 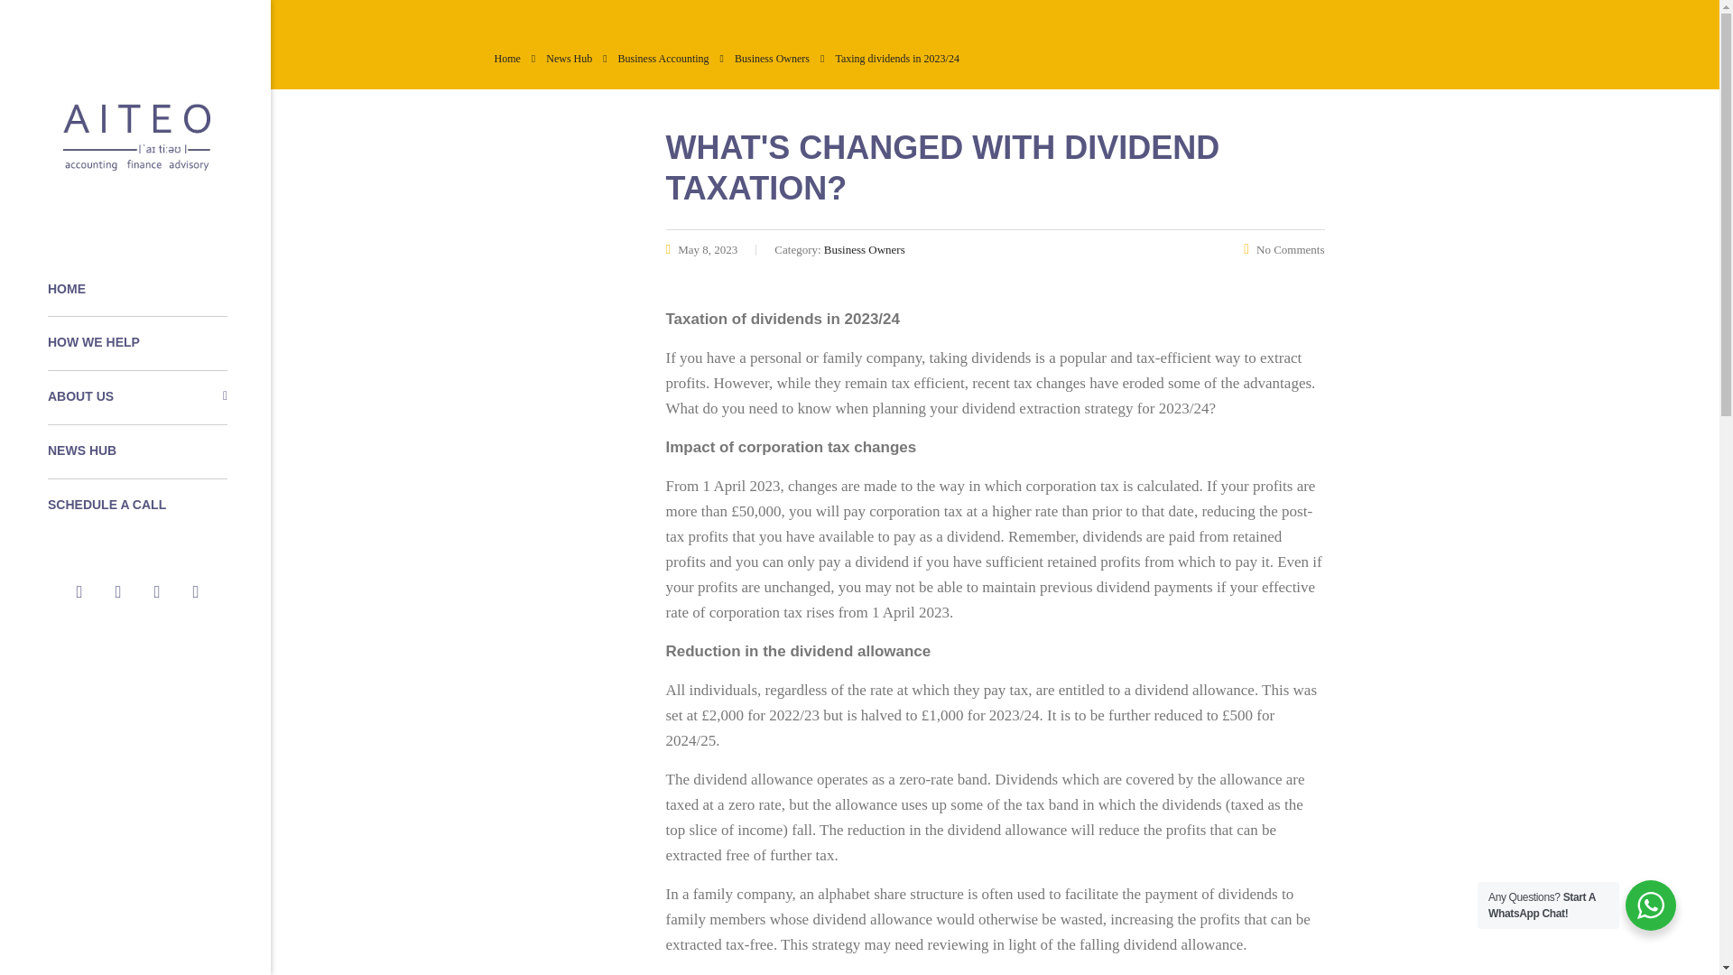 I want to click on Go to the Business Owners category archives., so click(x=772, y=59).